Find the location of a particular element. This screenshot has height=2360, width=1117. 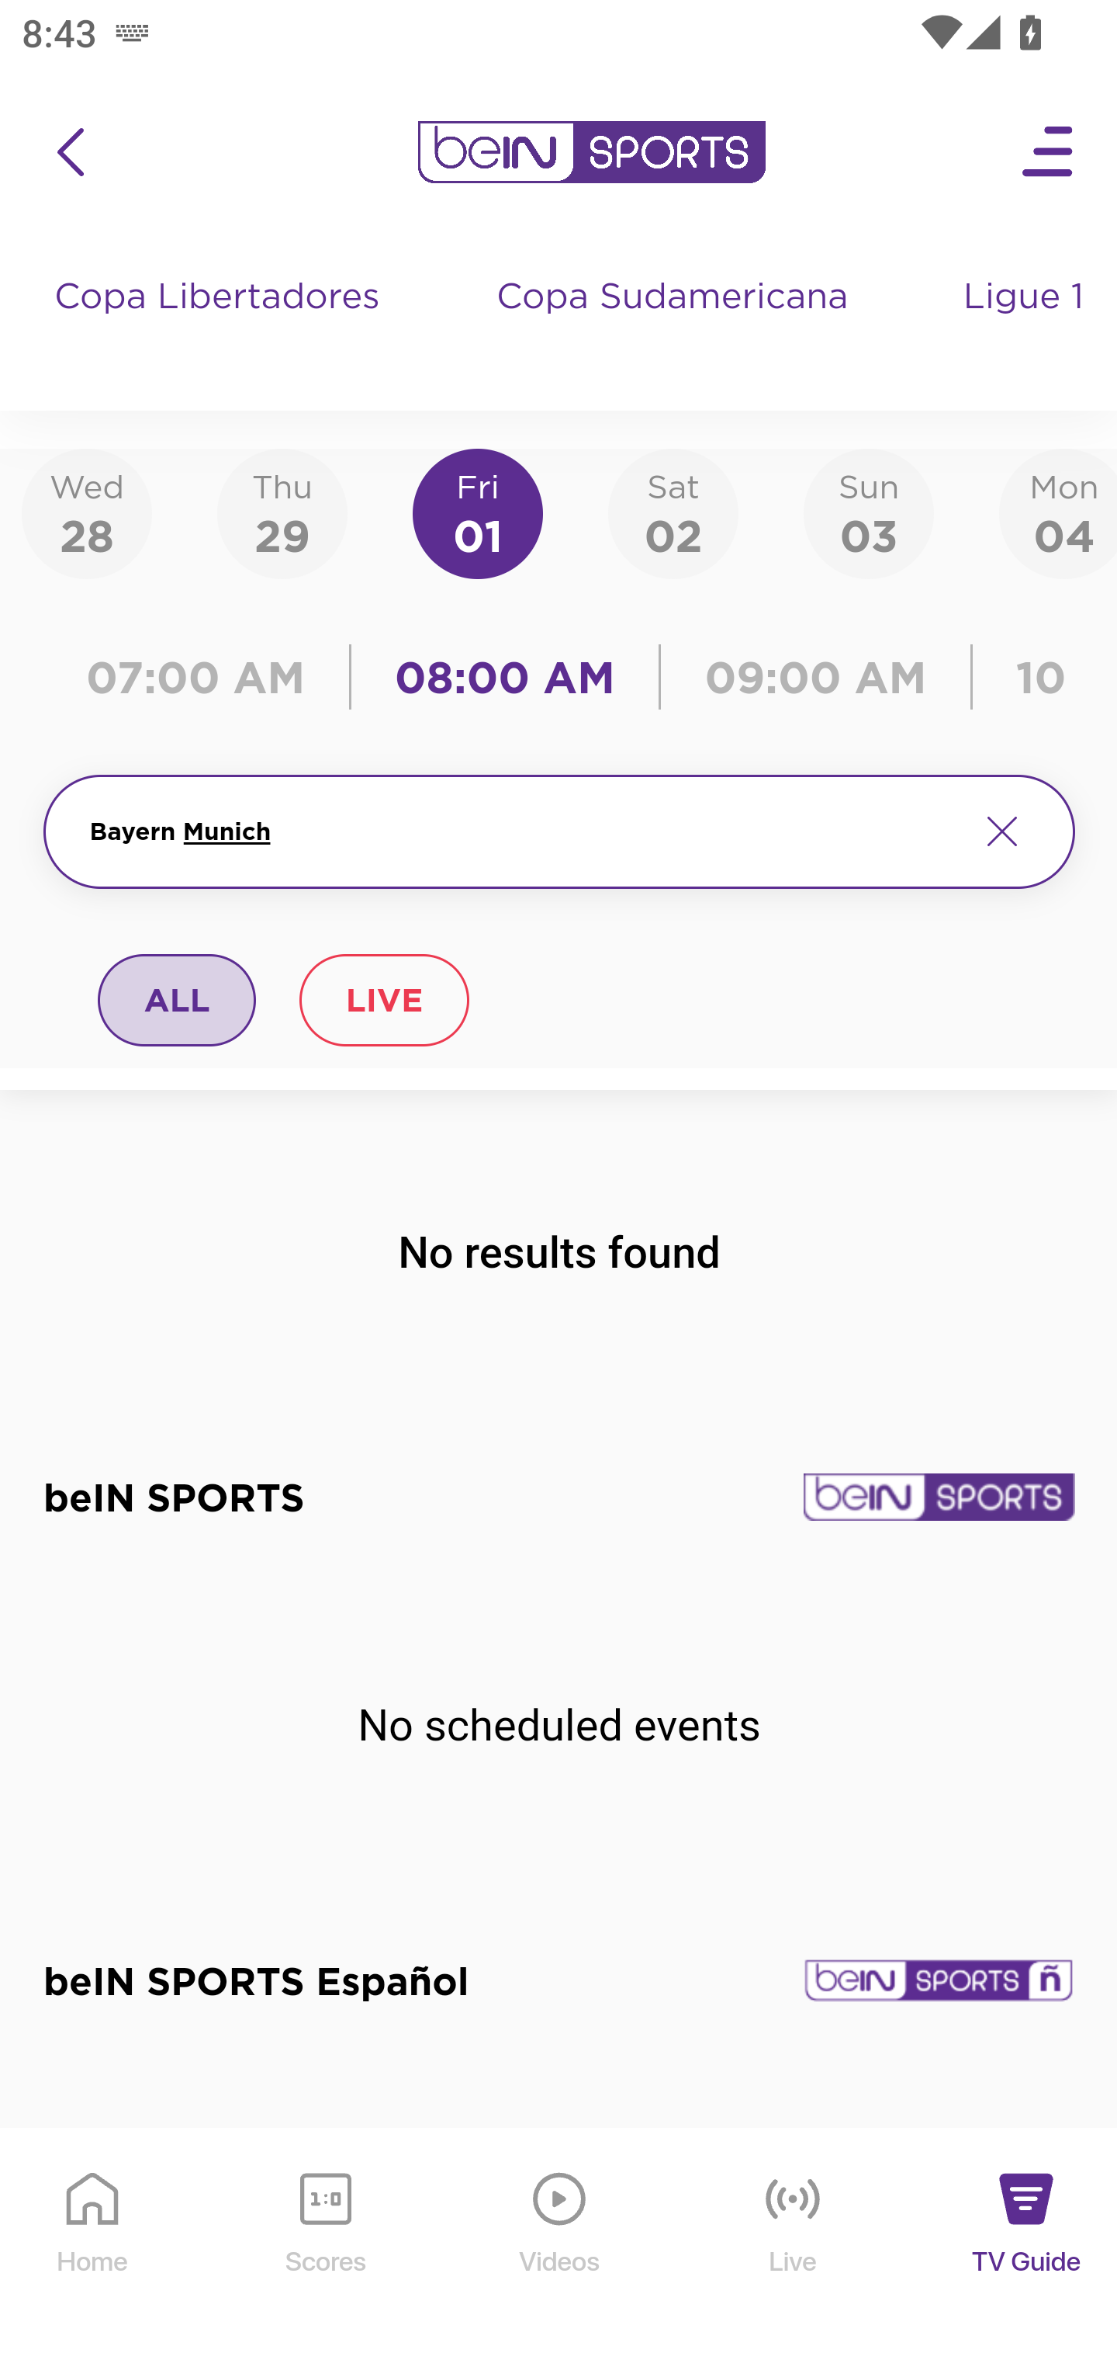

Copa Libertadores is located at coordinates (220, 326).